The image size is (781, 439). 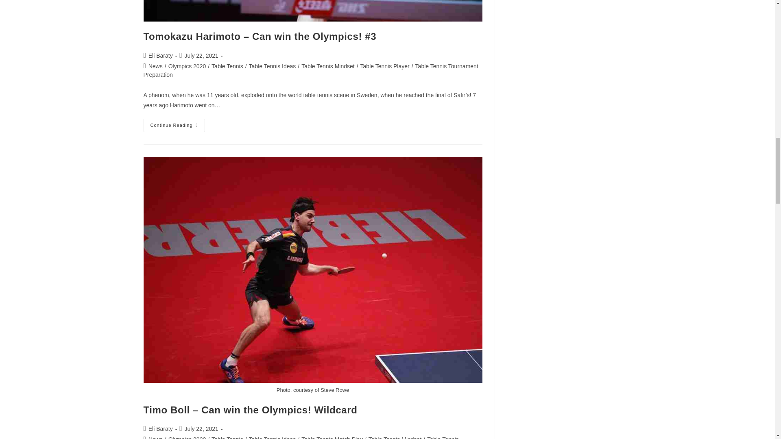 What do you see at coordinates (160, 55) in the screenshot?
I see `Posts by Eli Baraty` at bounding box center [160, 55].